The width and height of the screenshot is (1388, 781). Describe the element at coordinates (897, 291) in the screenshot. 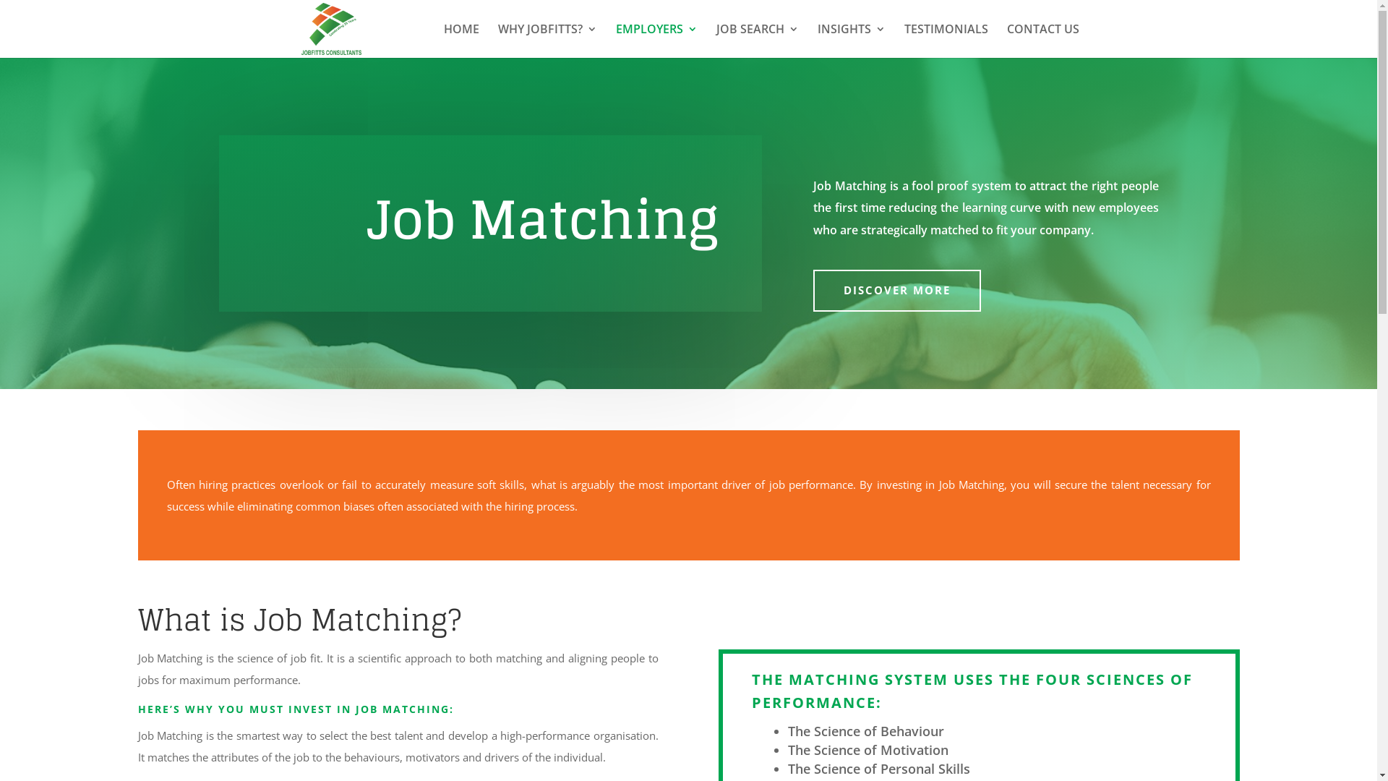

I see `DISCOVER MORE` at that location.